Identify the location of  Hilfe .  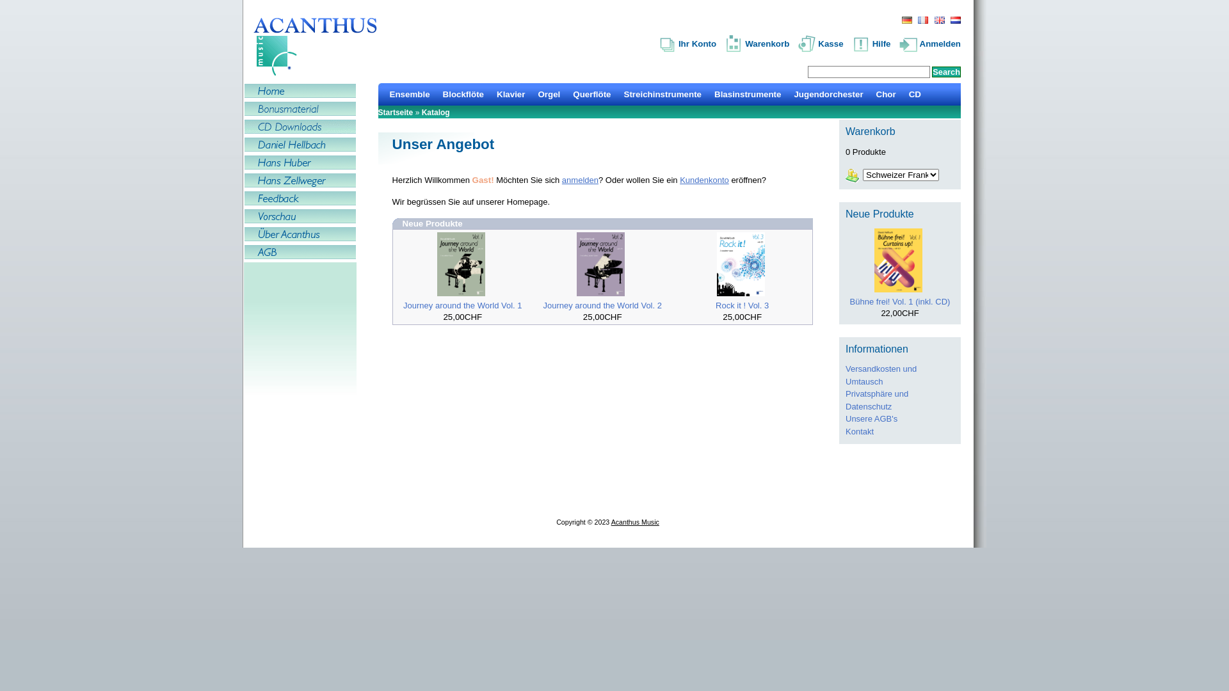
(862, 44).